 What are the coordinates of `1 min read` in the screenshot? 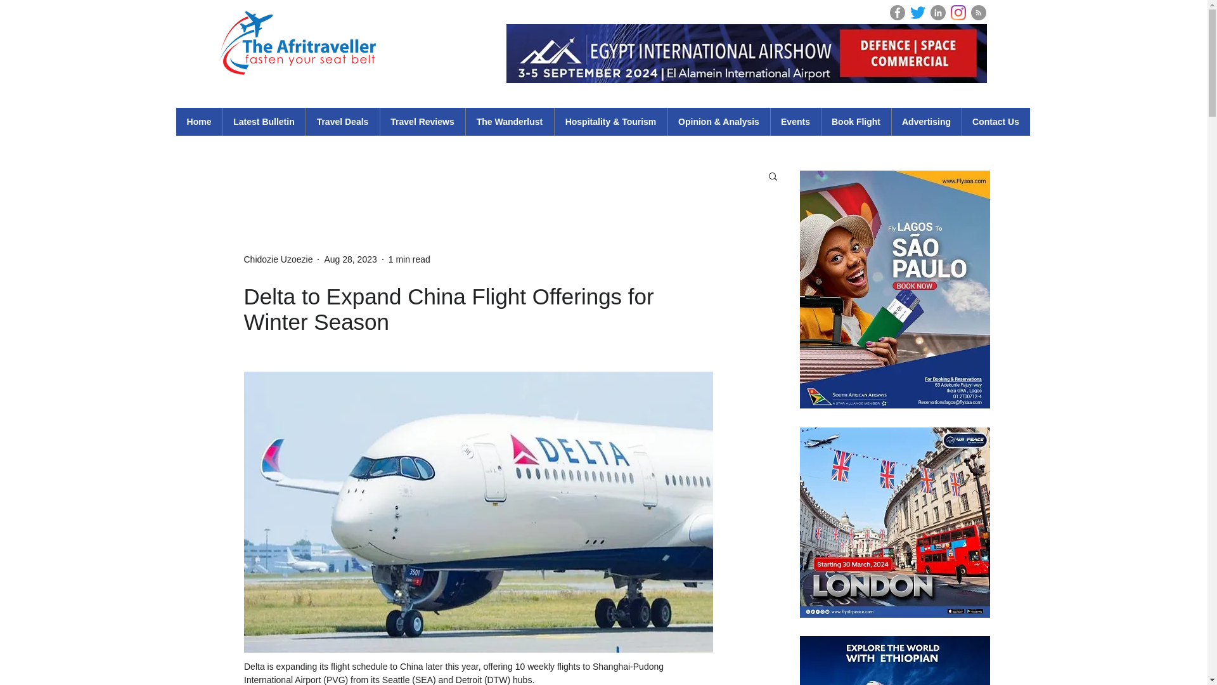 It's located at (409, 258).